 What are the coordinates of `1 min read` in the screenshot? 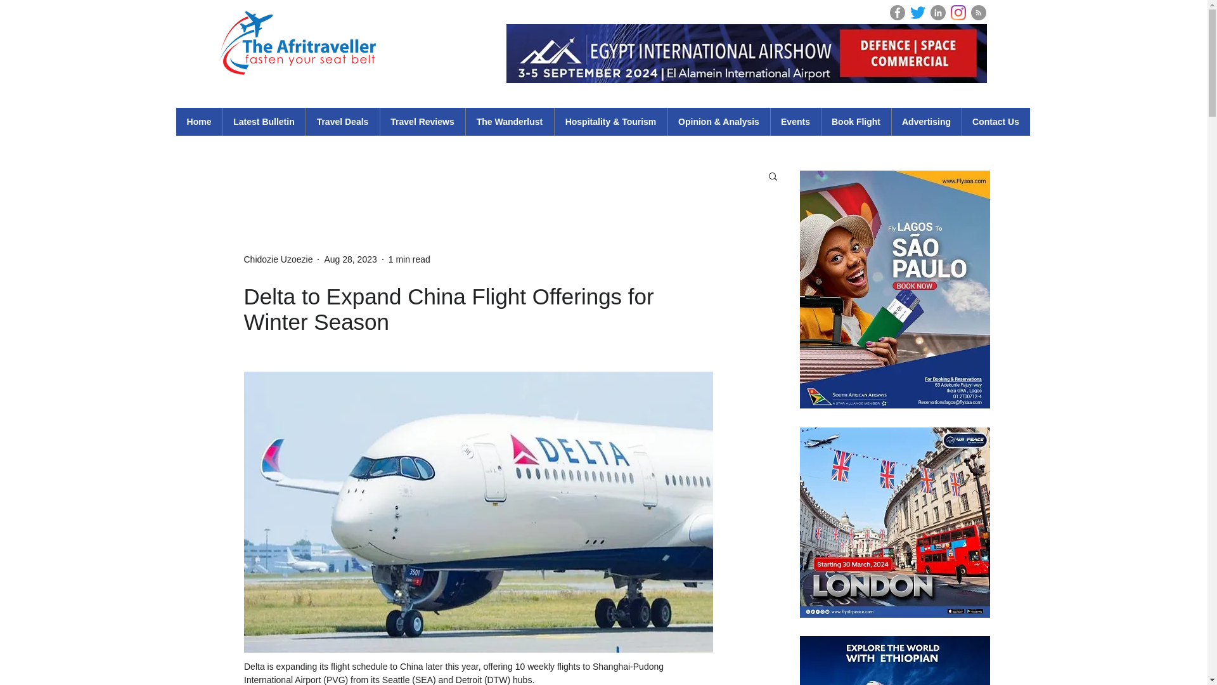 It's located at (409, 258).